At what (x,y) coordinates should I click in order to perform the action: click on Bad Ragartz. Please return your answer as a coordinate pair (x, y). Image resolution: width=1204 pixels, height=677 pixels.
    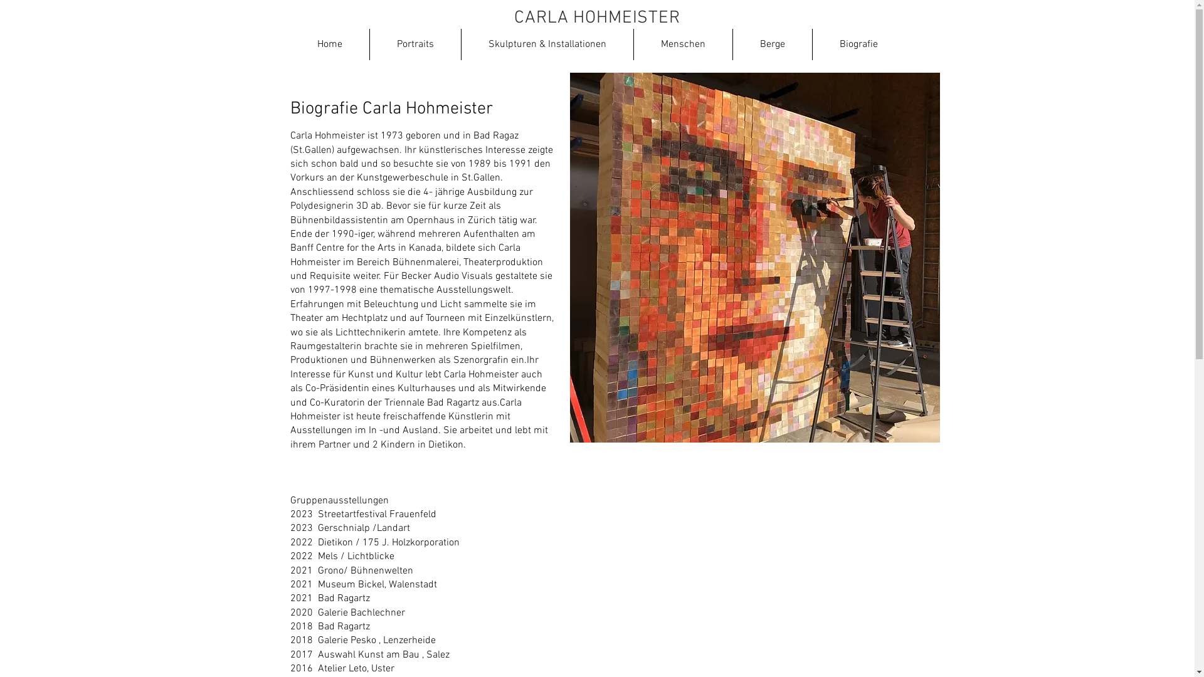
    Looking at the image, I should click on (344, 599).